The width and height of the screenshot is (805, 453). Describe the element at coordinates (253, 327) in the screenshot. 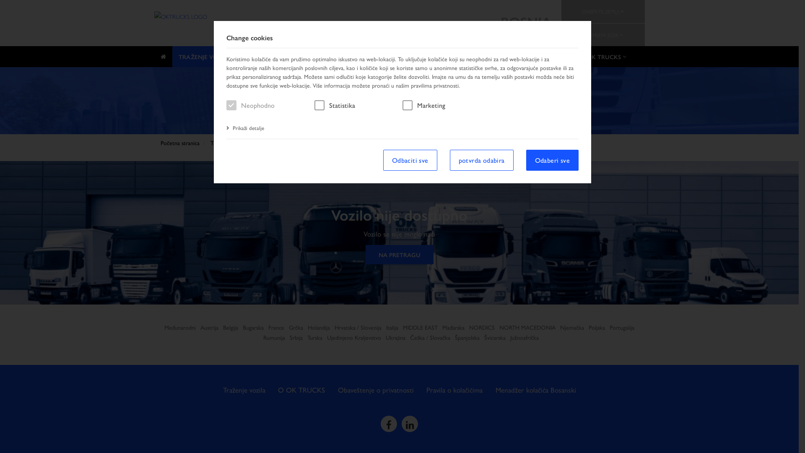

I see `Bugarska` at that location.